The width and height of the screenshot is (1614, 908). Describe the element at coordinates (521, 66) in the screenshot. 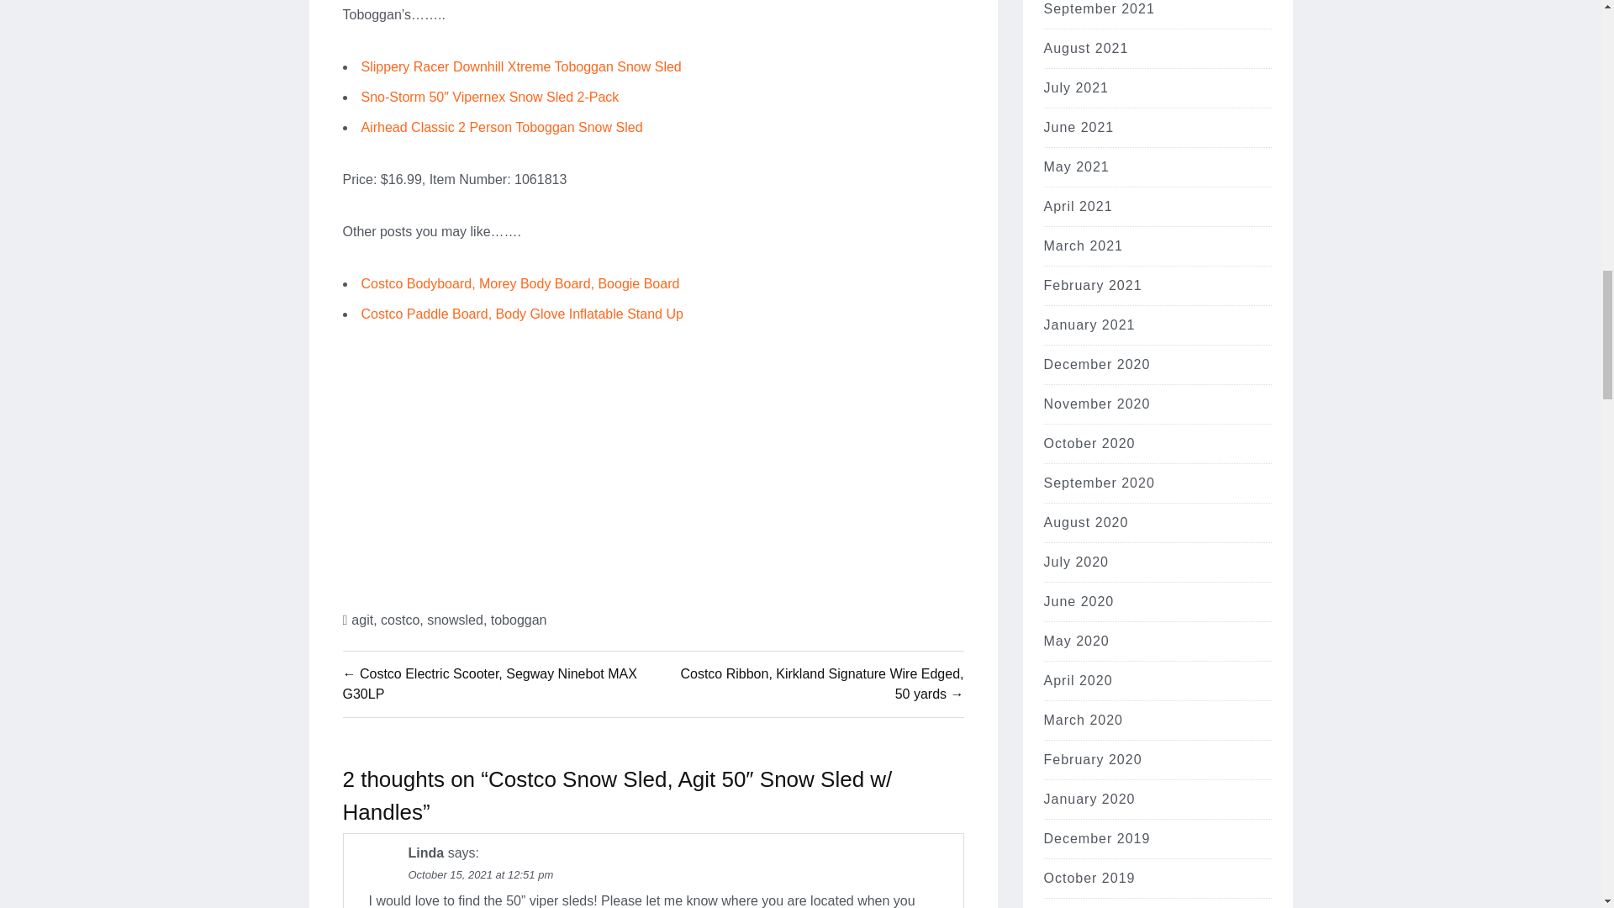

I see `Slippery Racer Downhill Xtreme Toboggan Snow Sled` at that location.